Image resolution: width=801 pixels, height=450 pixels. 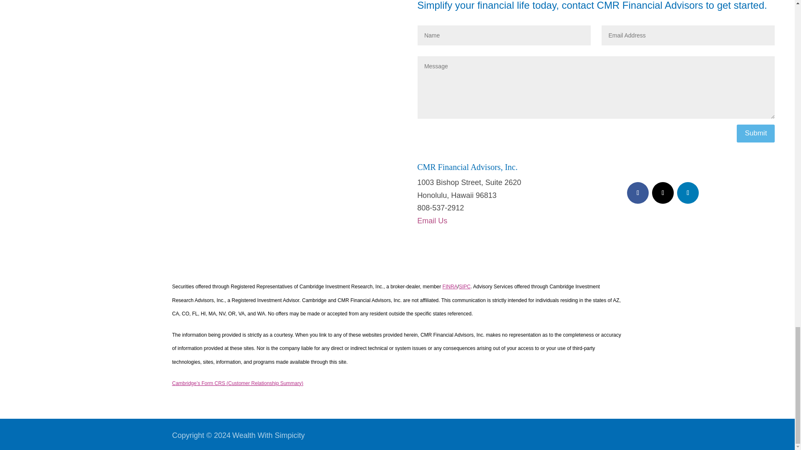 I want to click on Follow on Facebook, so click(x=638, y=193).